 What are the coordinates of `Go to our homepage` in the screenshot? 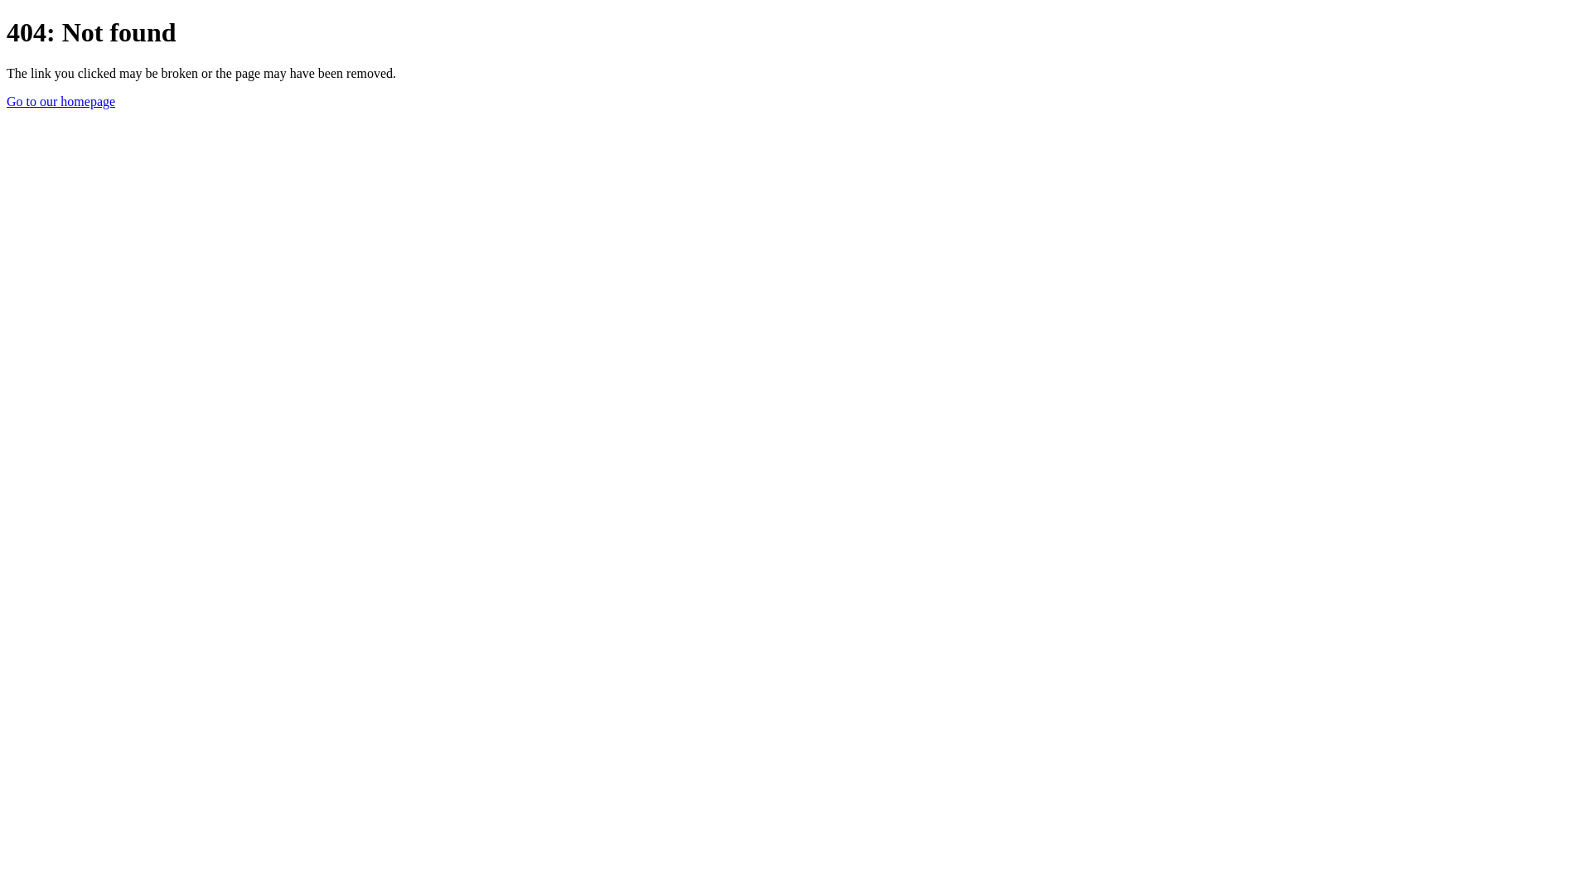 It's located at (61, 101).